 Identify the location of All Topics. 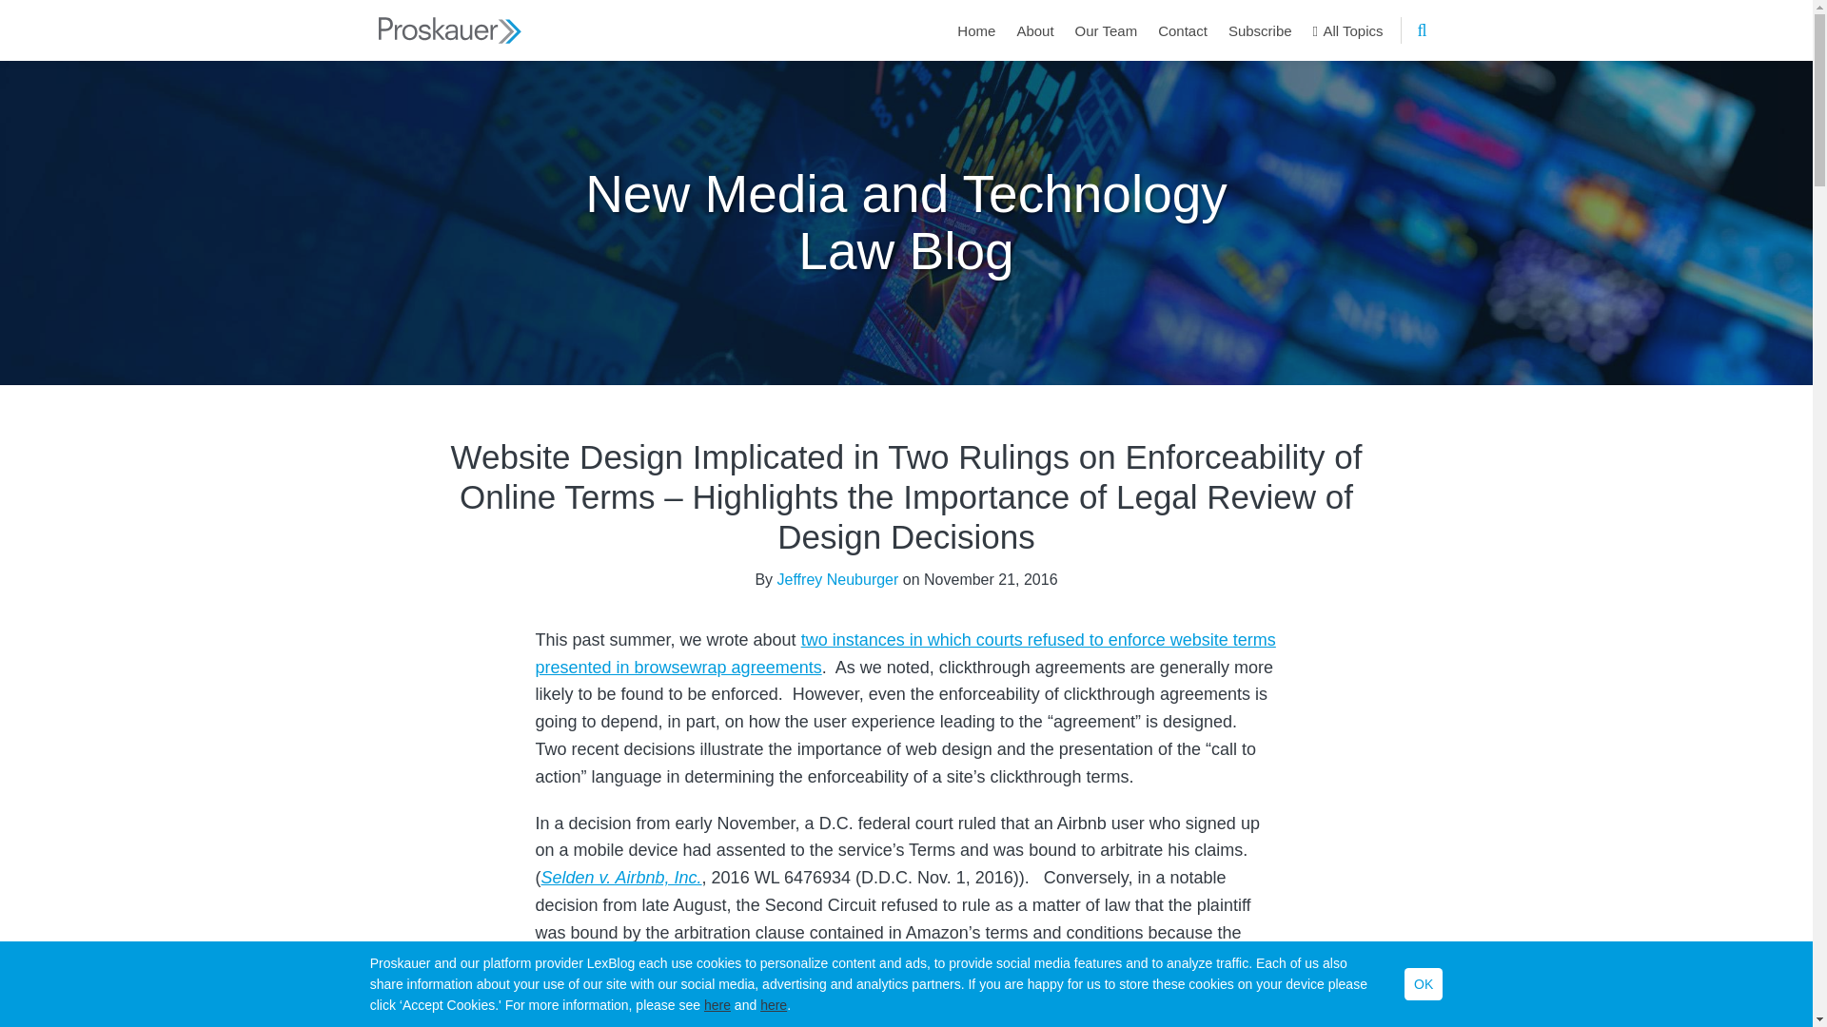
(1347, 30).